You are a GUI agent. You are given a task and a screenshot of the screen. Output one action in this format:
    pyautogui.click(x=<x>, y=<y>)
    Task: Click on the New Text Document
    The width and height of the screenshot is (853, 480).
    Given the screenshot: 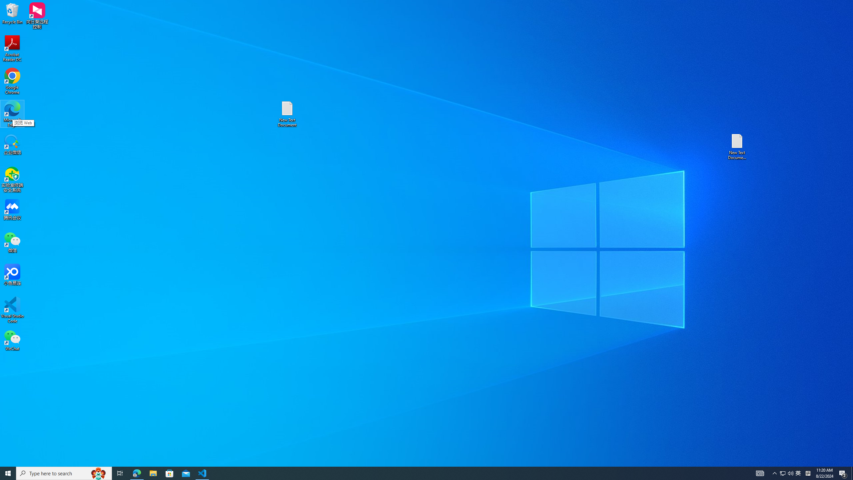 What is the action you would take?
    pyautogui.click(x=287, y=114)
    